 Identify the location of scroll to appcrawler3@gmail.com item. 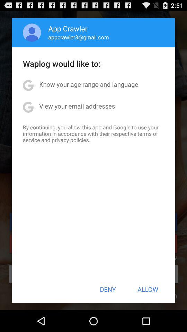
(78, 37).